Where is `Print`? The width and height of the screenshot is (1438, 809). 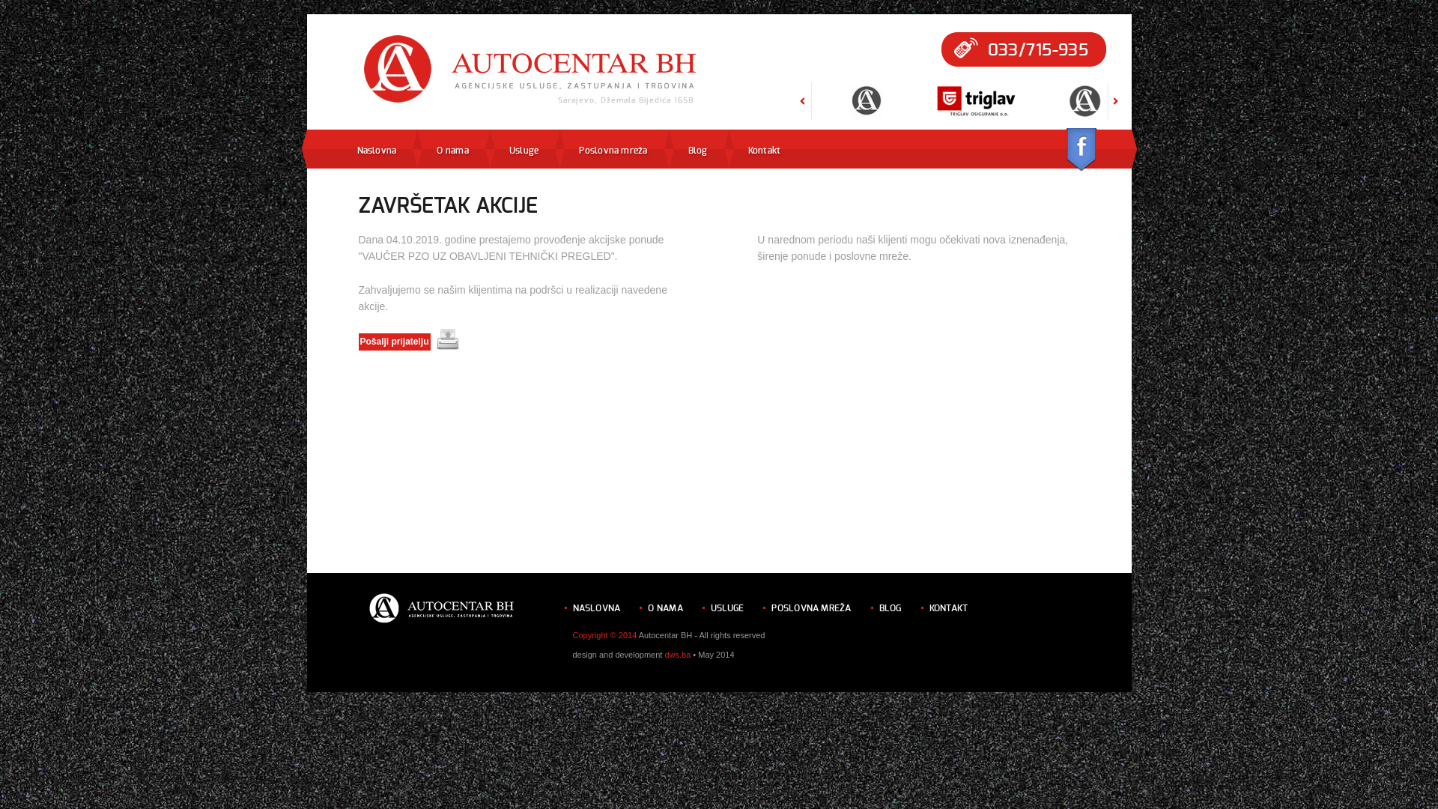
Print is located at coordinates (448, 339).